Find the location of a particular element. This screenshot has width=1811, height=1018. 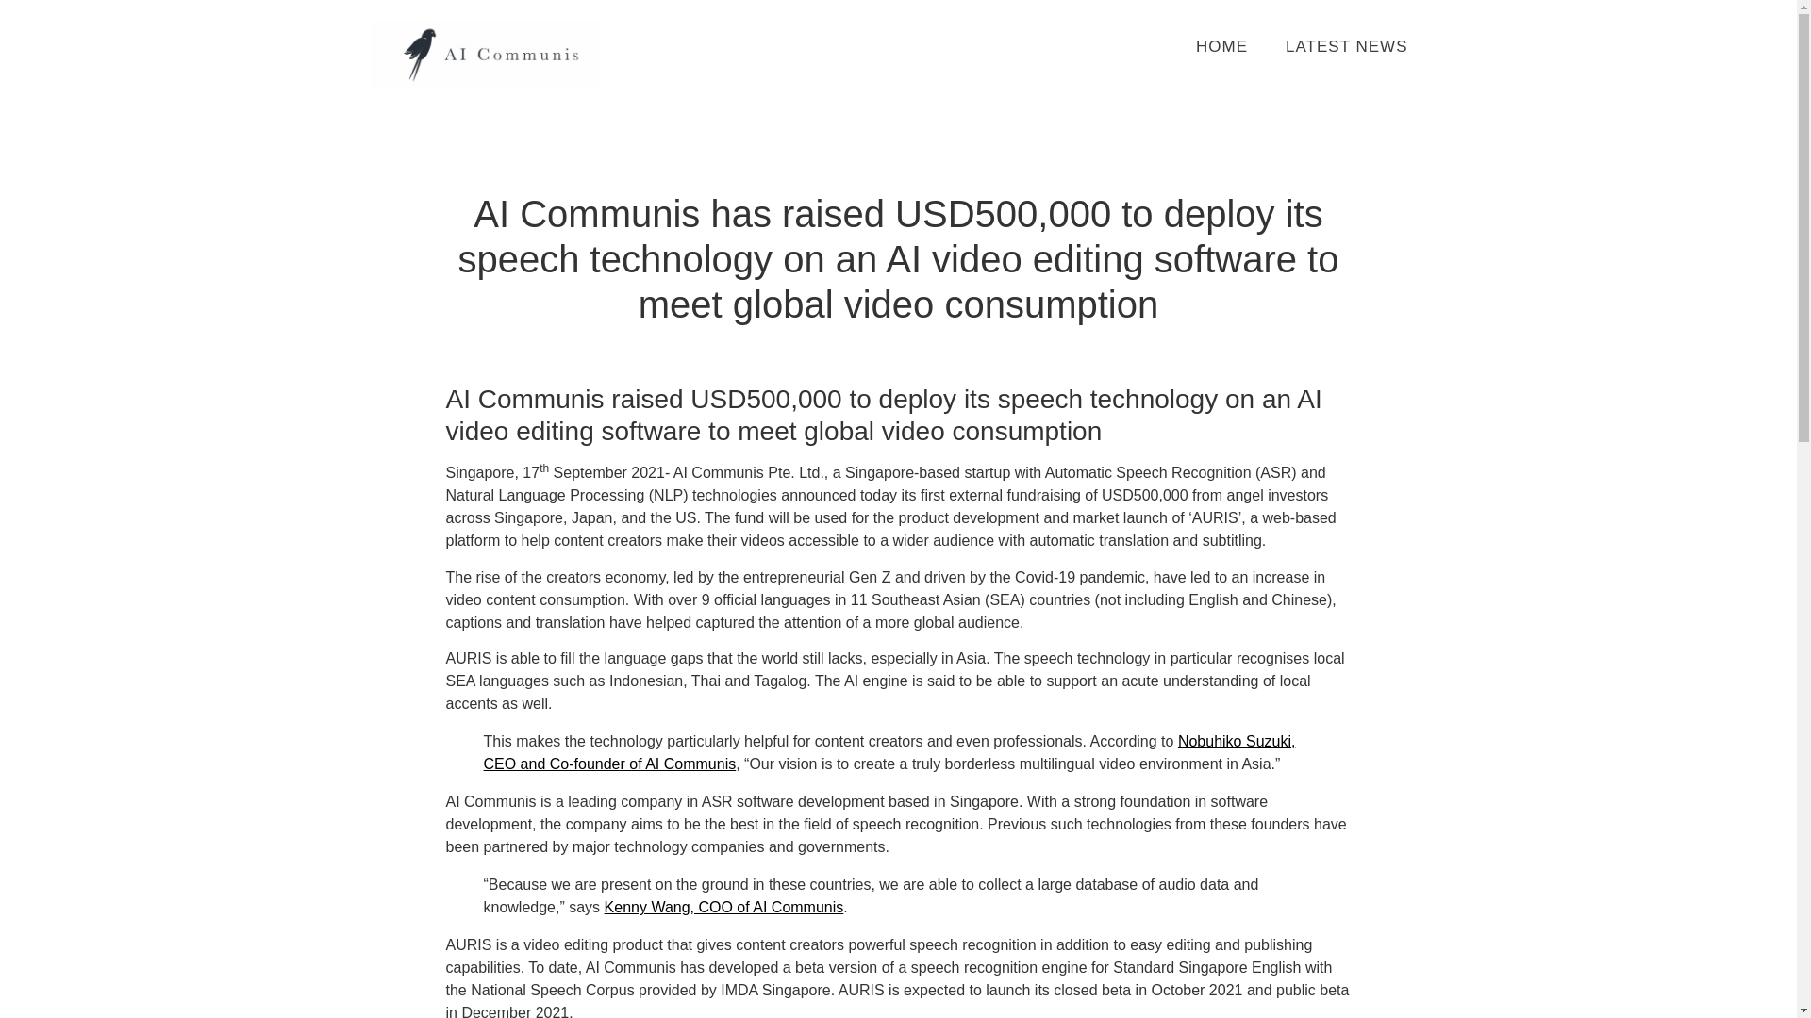

HOME is located at coordinates (1221, 46).